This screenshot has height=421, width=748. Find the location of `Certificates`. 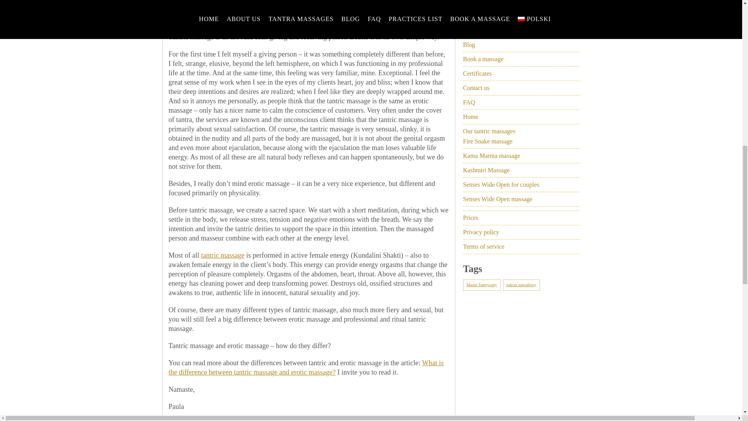

Certificates is located at coordinates (477, 73).